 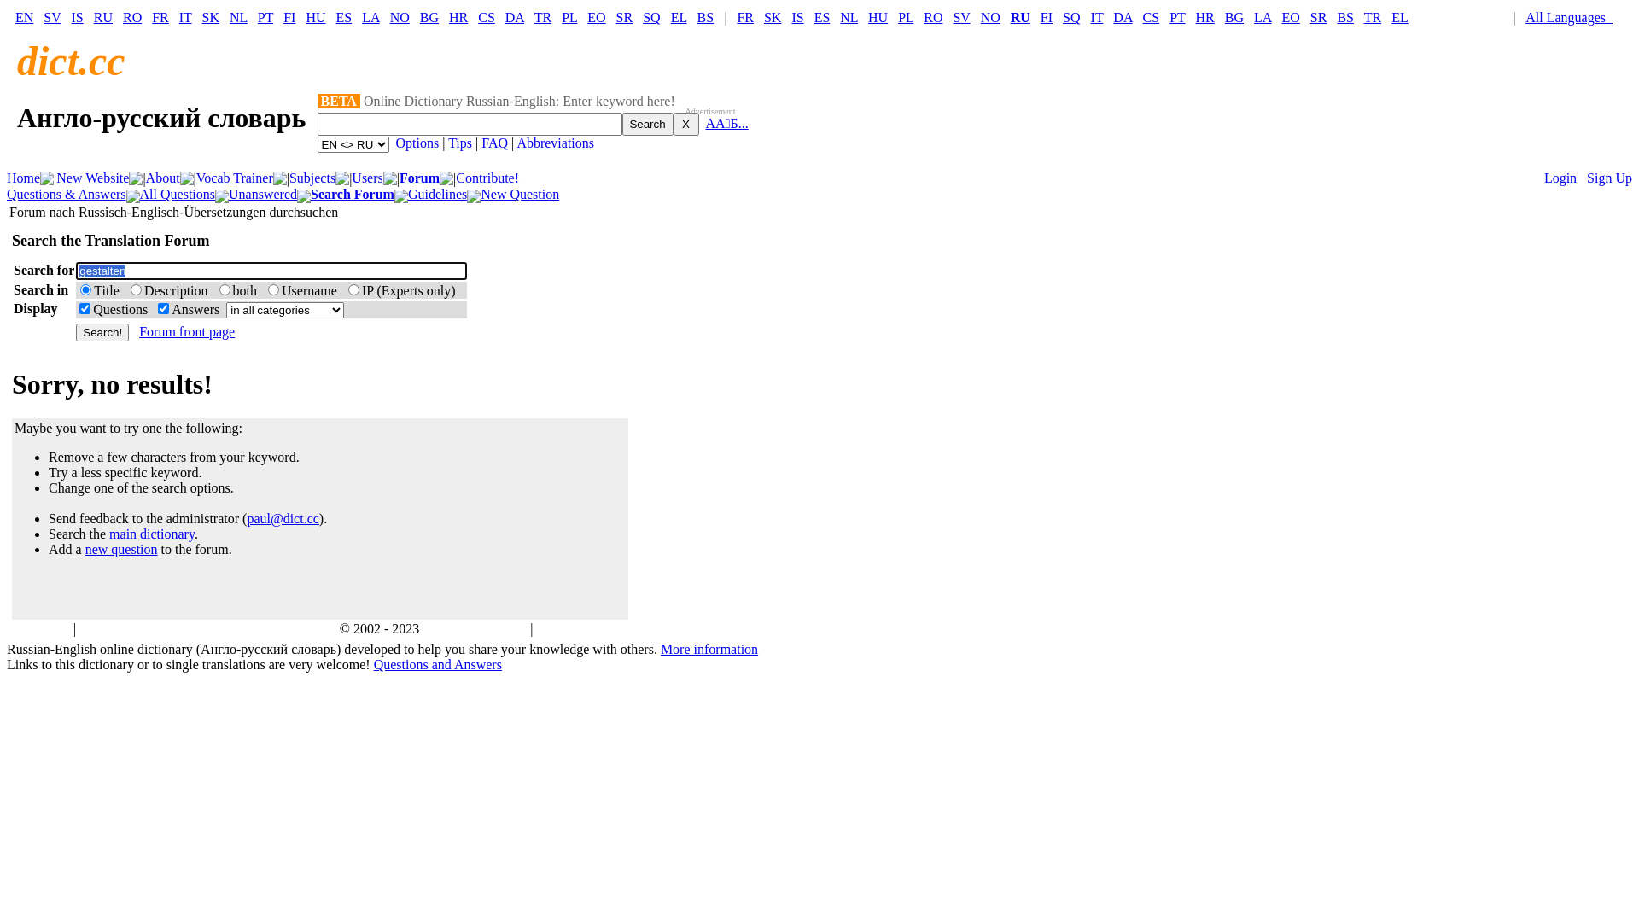 I want to click on EO, so click(x=596, y=17).